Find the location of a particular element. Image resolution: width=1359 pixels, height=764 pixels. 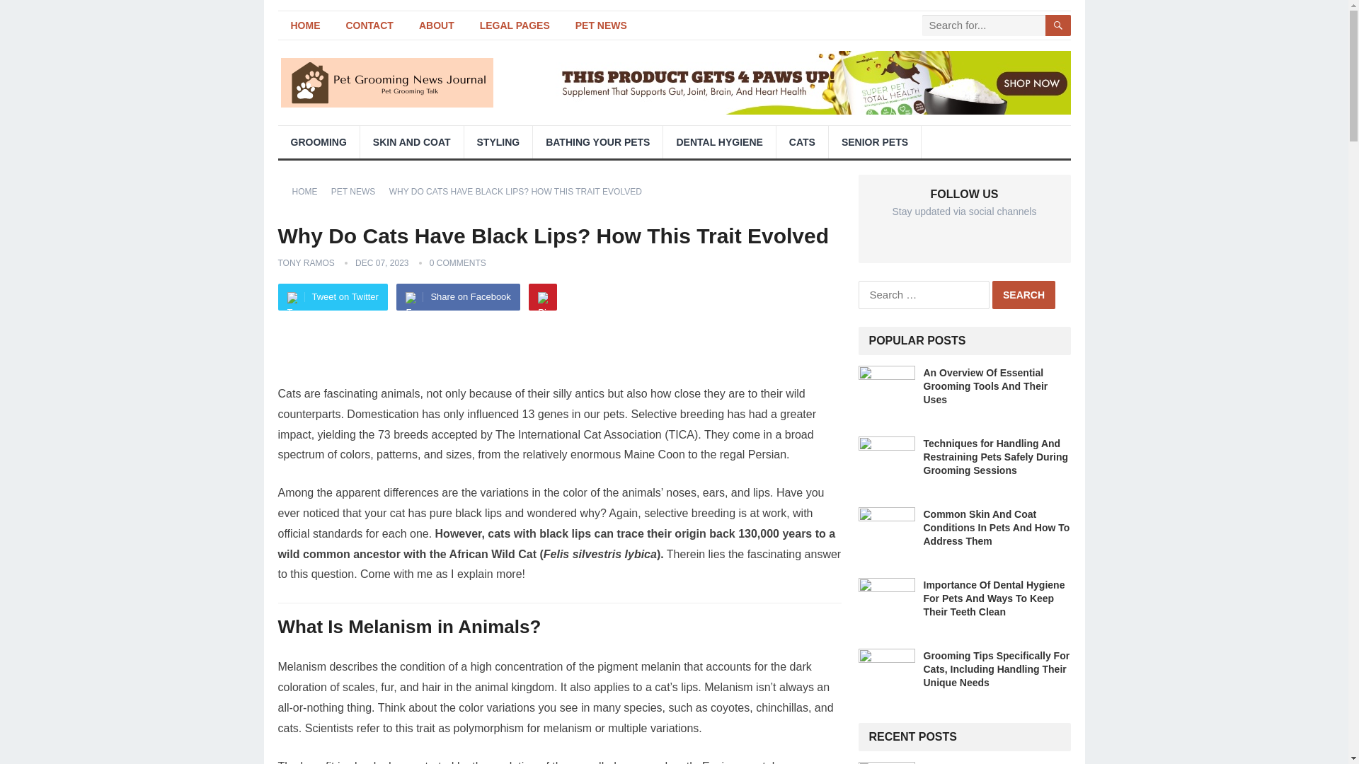

SKIN AND COAT is located at coordinates (411, 141).